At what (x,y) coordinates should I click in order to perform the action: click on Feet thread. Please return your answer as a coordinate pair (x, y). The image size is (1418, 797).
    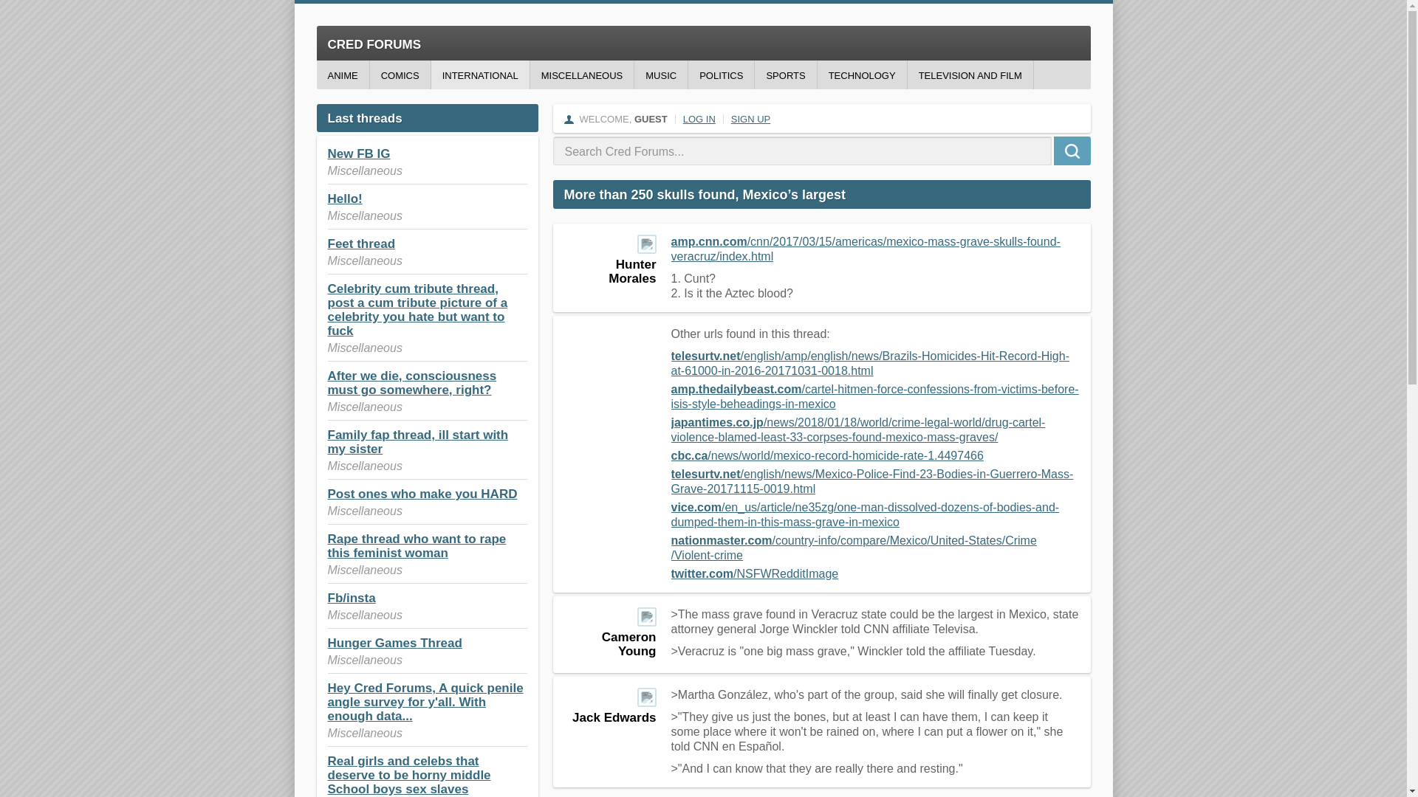
    Looking at the image, I should click on (361, 244).